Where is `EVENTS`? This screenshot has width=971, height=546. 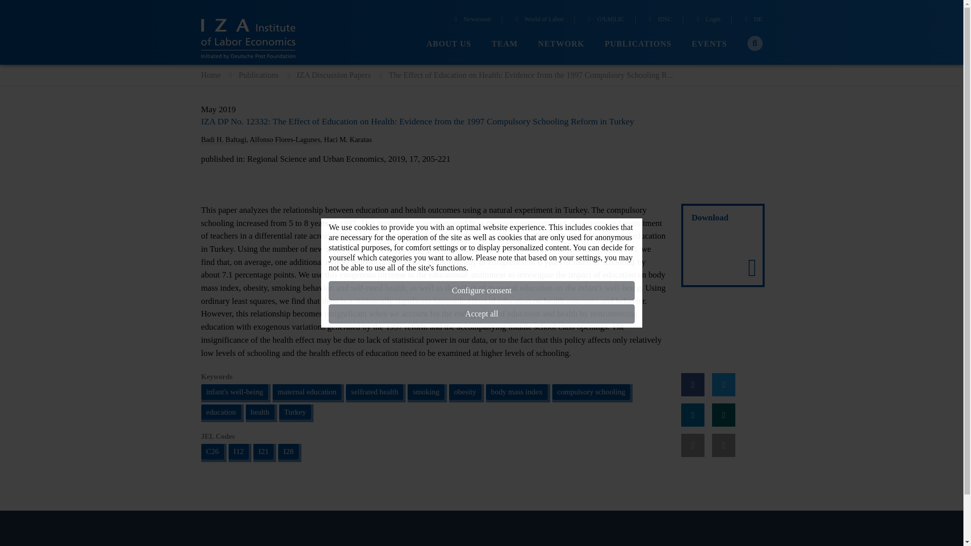 EVENTS is located at coordinates (709, 44).